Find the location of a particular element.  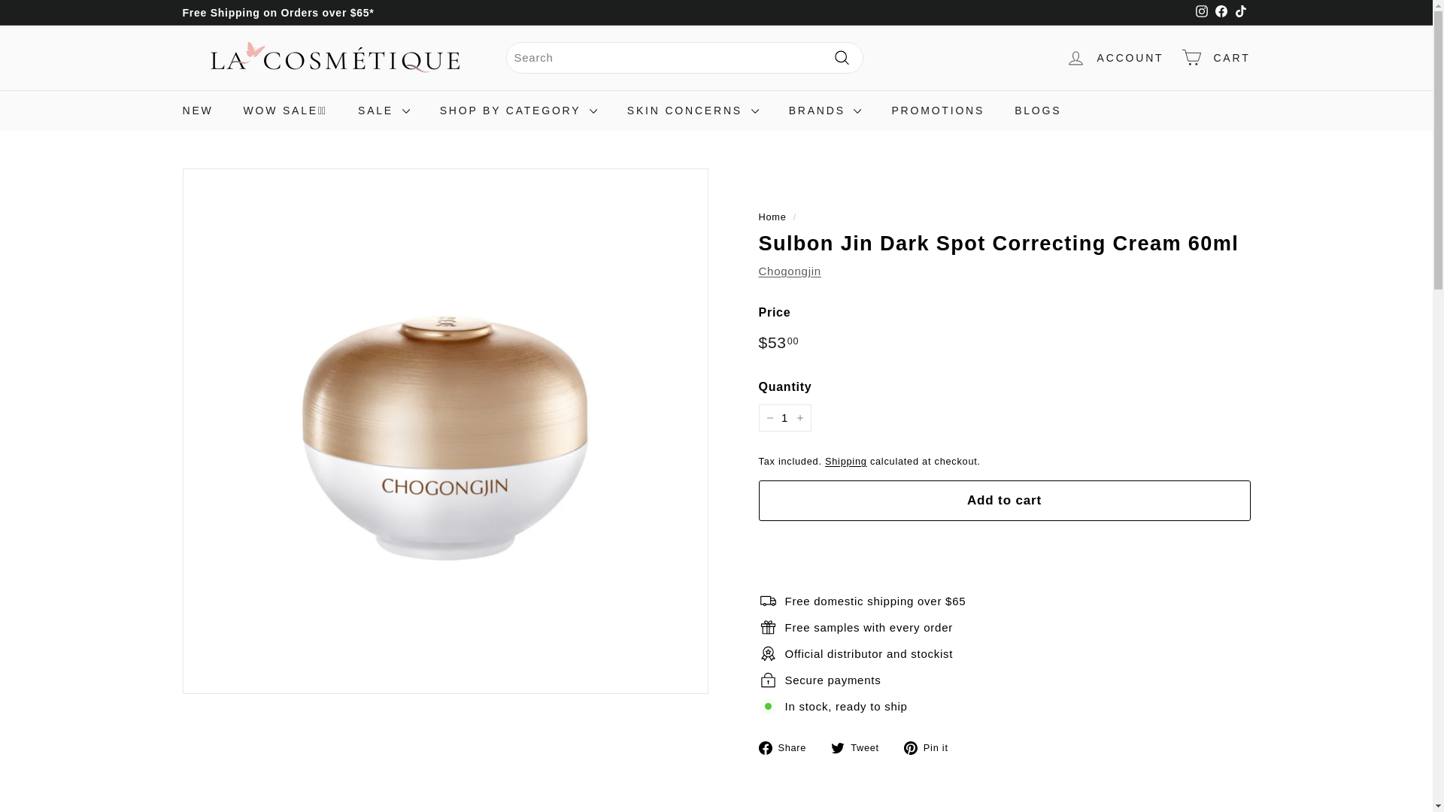

CART is located at coordinates (1215, 57).